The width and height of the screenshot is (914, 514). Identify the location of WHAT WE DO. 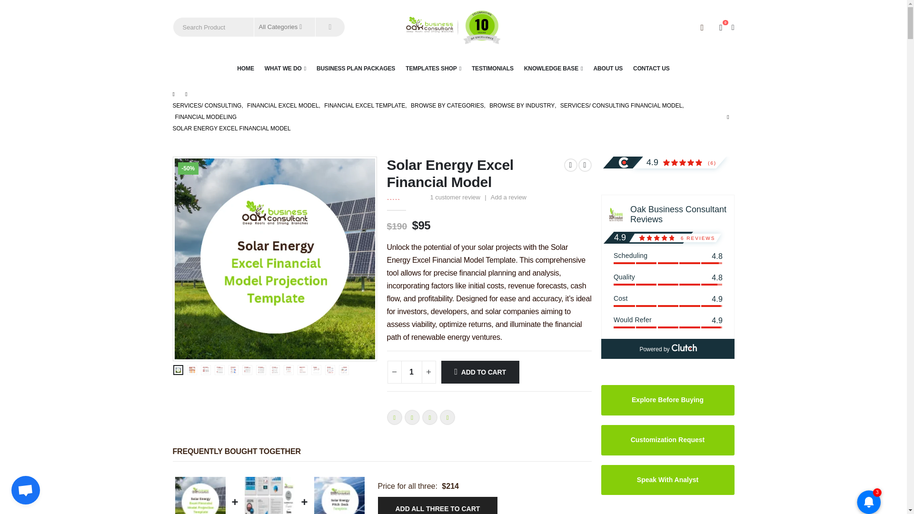
(285, 69).